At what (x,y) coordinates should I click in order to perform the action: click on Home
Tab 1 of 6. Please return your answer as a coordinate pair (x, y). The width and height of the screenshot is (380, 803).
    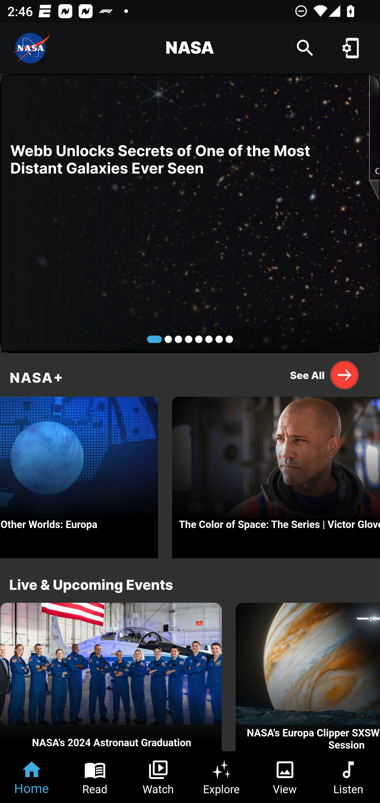
    Looking at the image, I should click on (32, 777).